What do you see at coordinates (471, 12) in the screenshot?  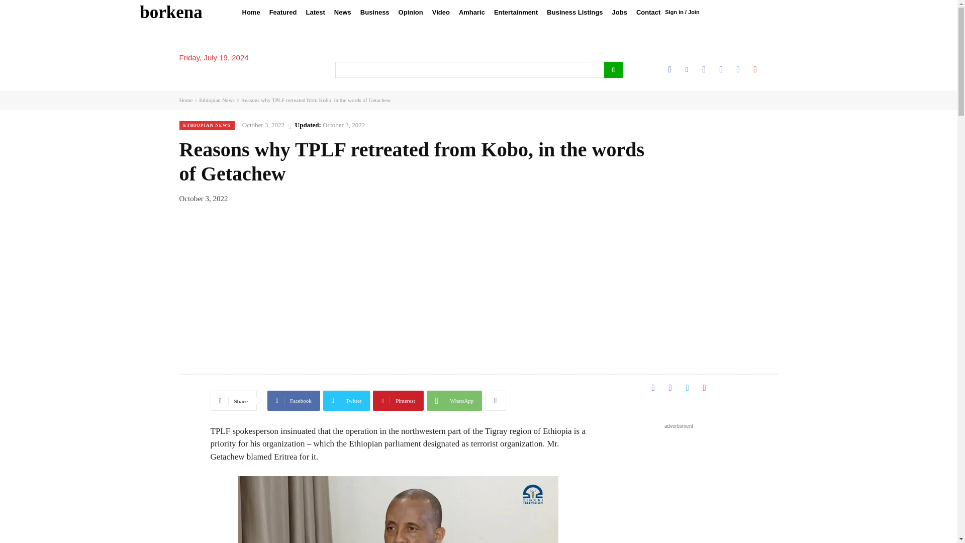 I see `Amharic` at bounding box center [471, 12].